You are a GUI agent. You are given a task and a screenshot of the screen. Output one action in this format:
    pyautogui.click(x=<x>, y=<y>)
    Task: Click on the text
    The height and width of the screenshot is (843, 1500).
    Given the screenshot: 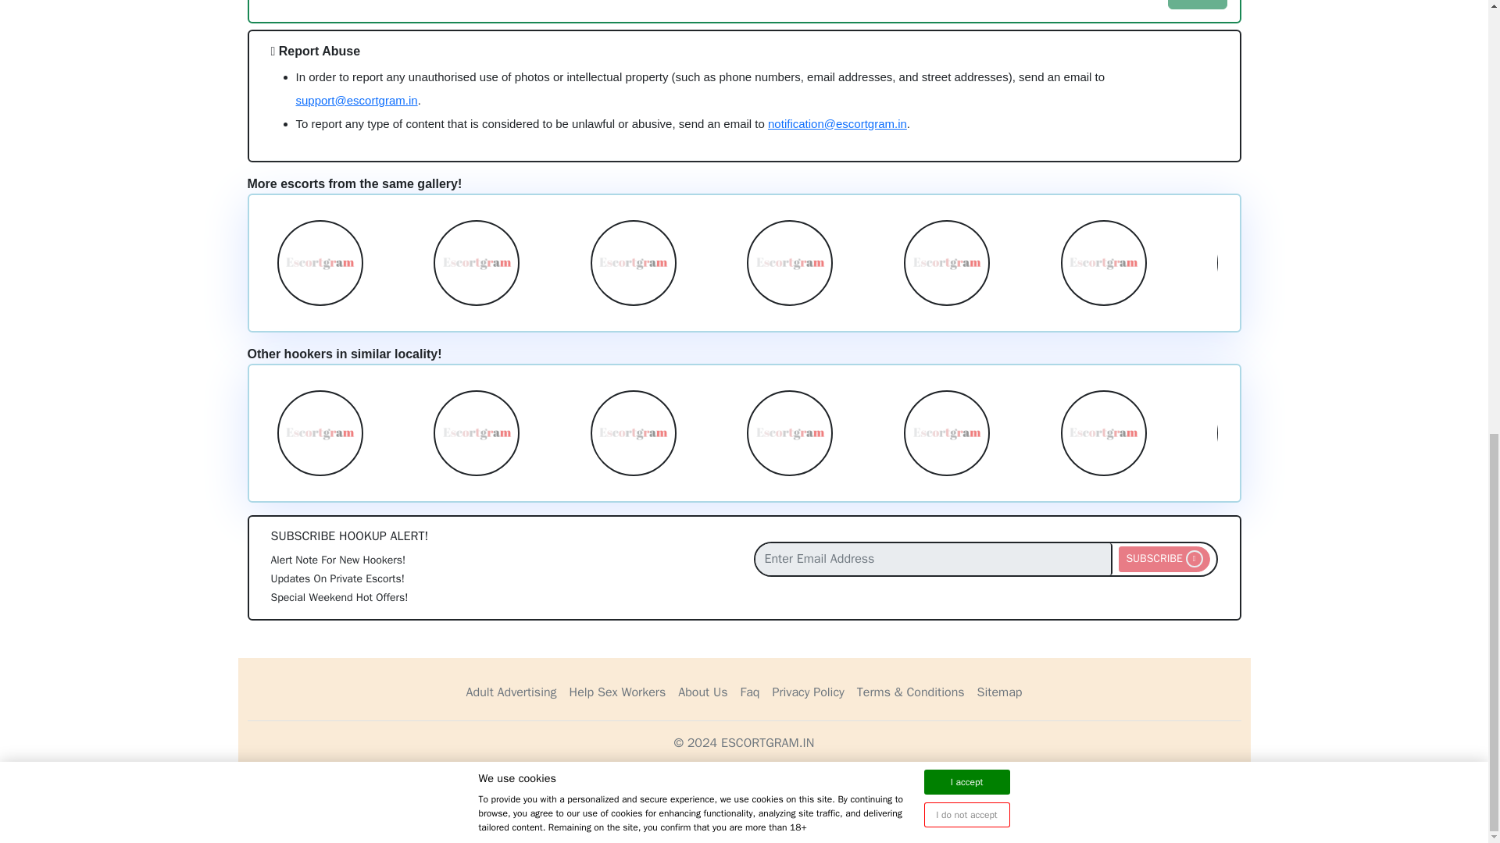 What is the action you would take?
    pyautogui.click(x=297, y=4)
    